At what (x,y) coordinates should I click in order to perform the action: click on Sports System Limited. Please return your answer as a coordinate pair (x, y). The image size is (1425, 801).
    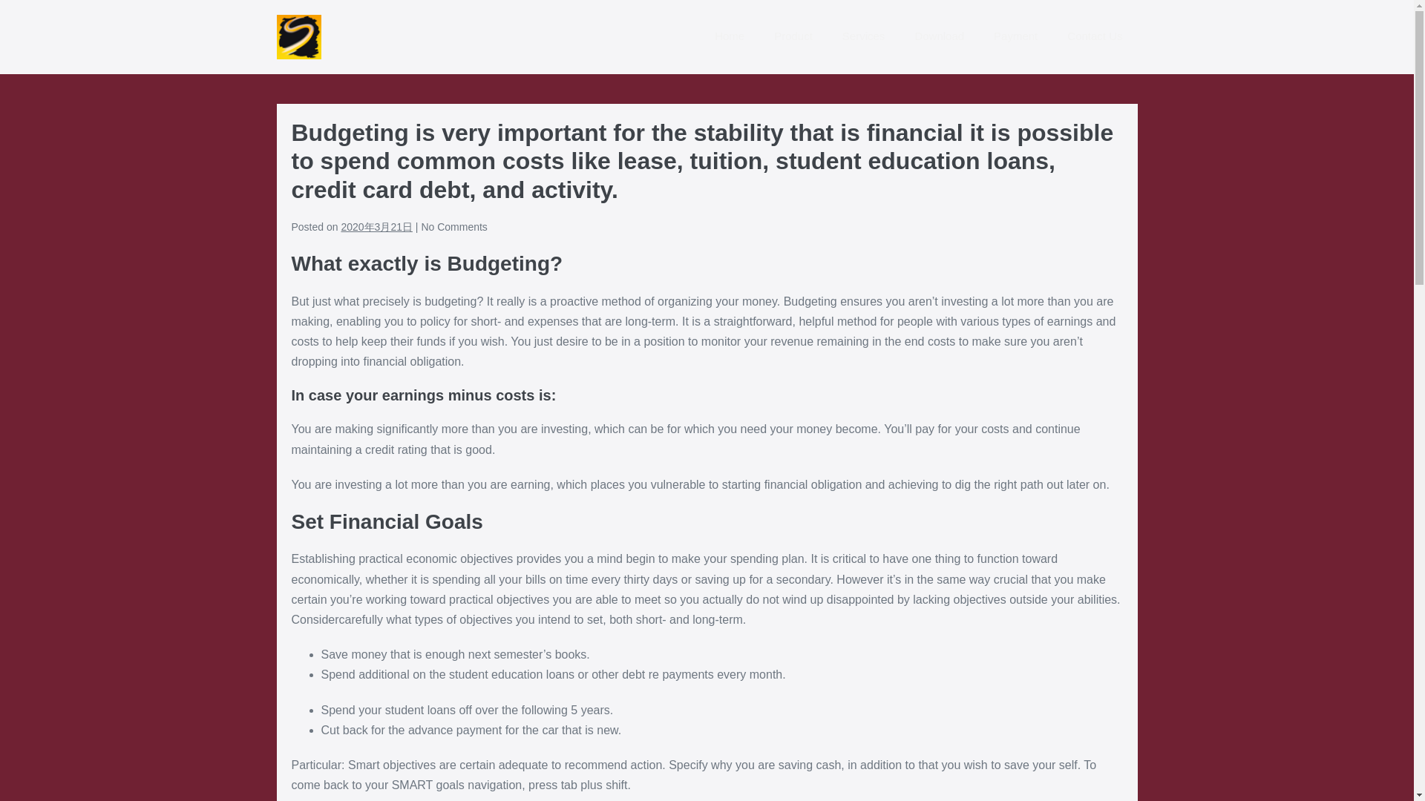
    Looking at the image, I should click on (298, 37).